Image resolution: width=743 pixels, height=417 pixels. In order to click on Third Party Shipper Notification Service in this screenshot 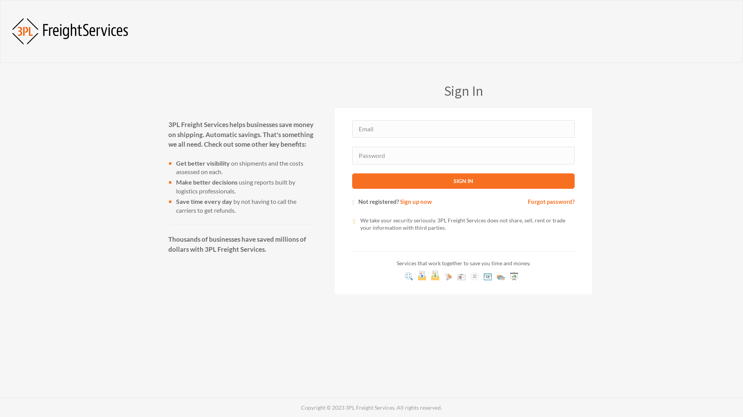, I will do `click(474, 276)`.